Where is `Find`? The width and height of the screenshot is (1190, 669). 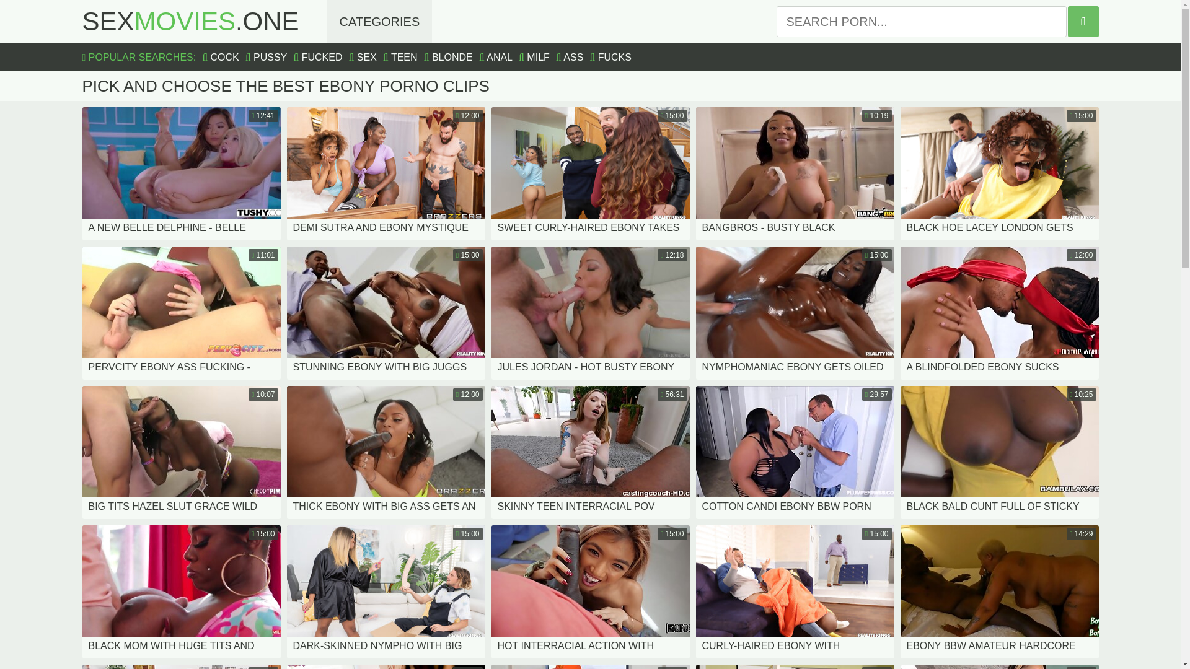 Find is located at coordinates (999, 667).